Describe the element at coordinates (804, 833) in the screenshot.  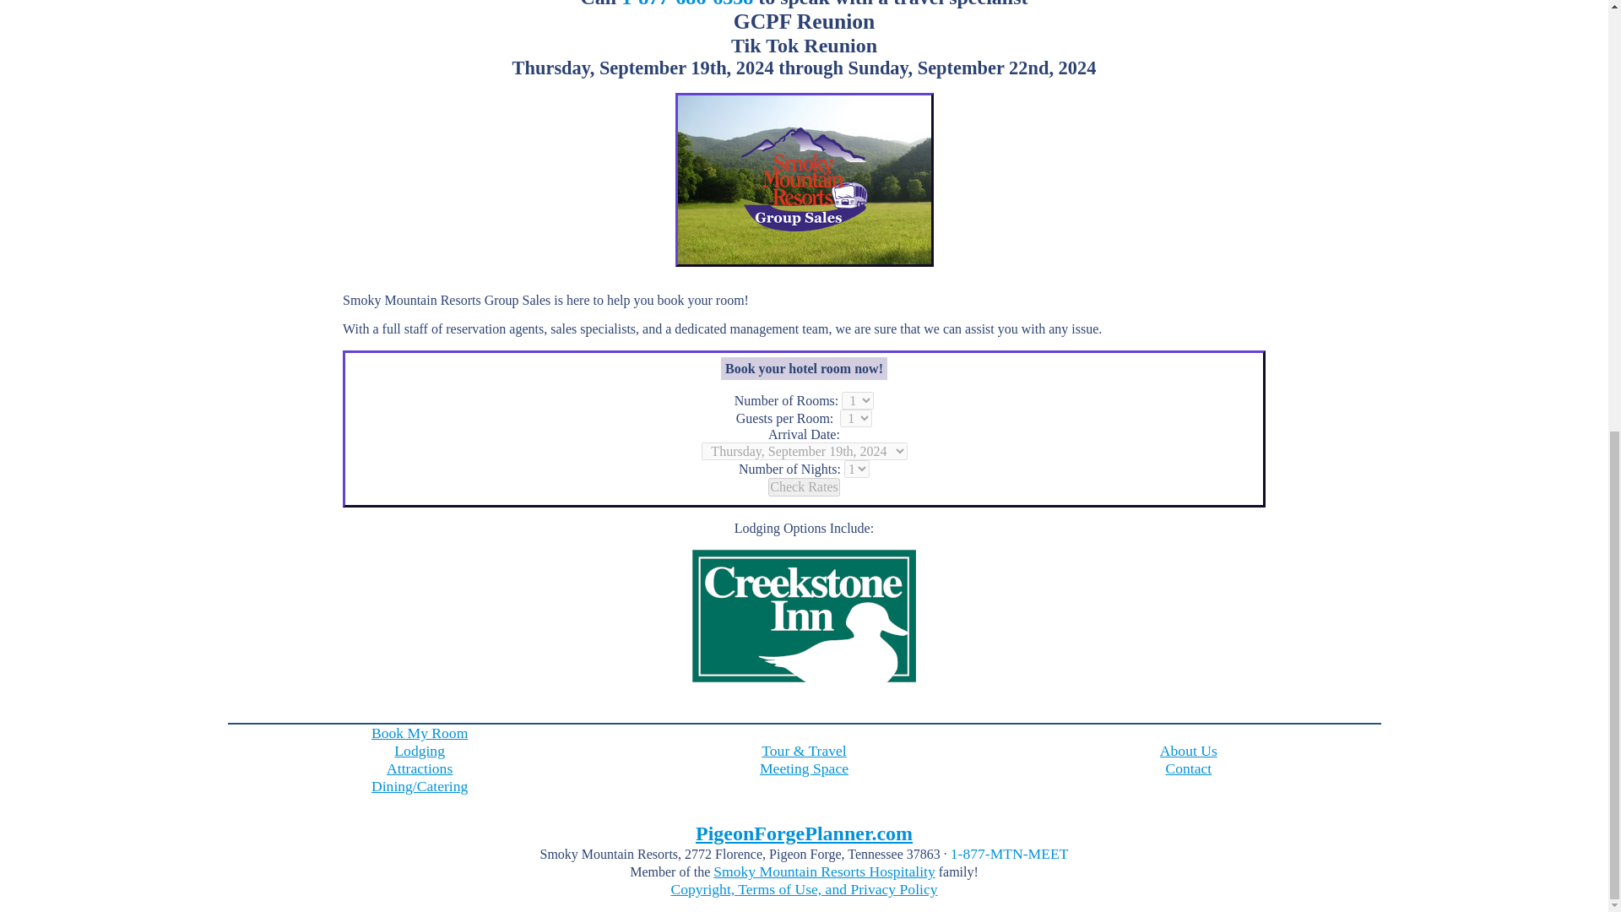
I see `PigeonForgePlanner.com` at that location.